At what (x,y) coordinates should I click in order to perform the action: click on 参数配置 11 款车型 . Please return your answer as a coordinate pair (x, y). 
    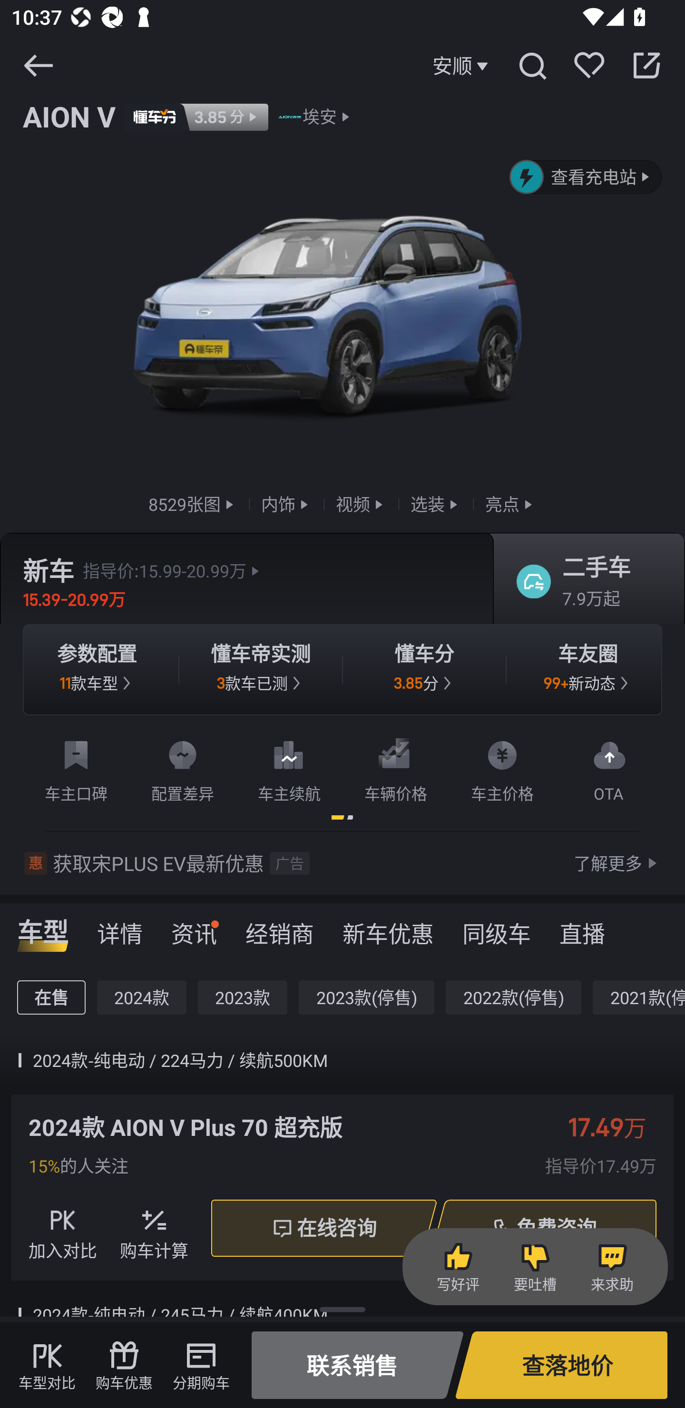
    Looking at the image, I should click on (97, 669).